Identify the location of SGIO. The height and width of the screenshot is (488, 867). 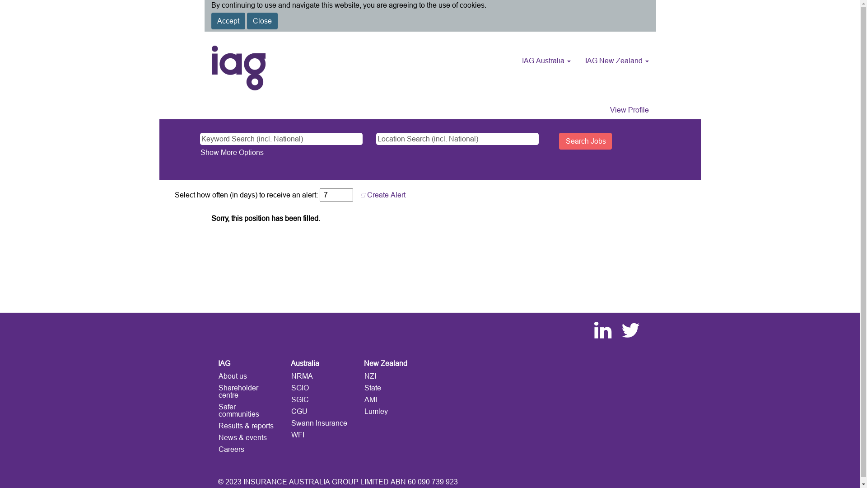
(321, 388).